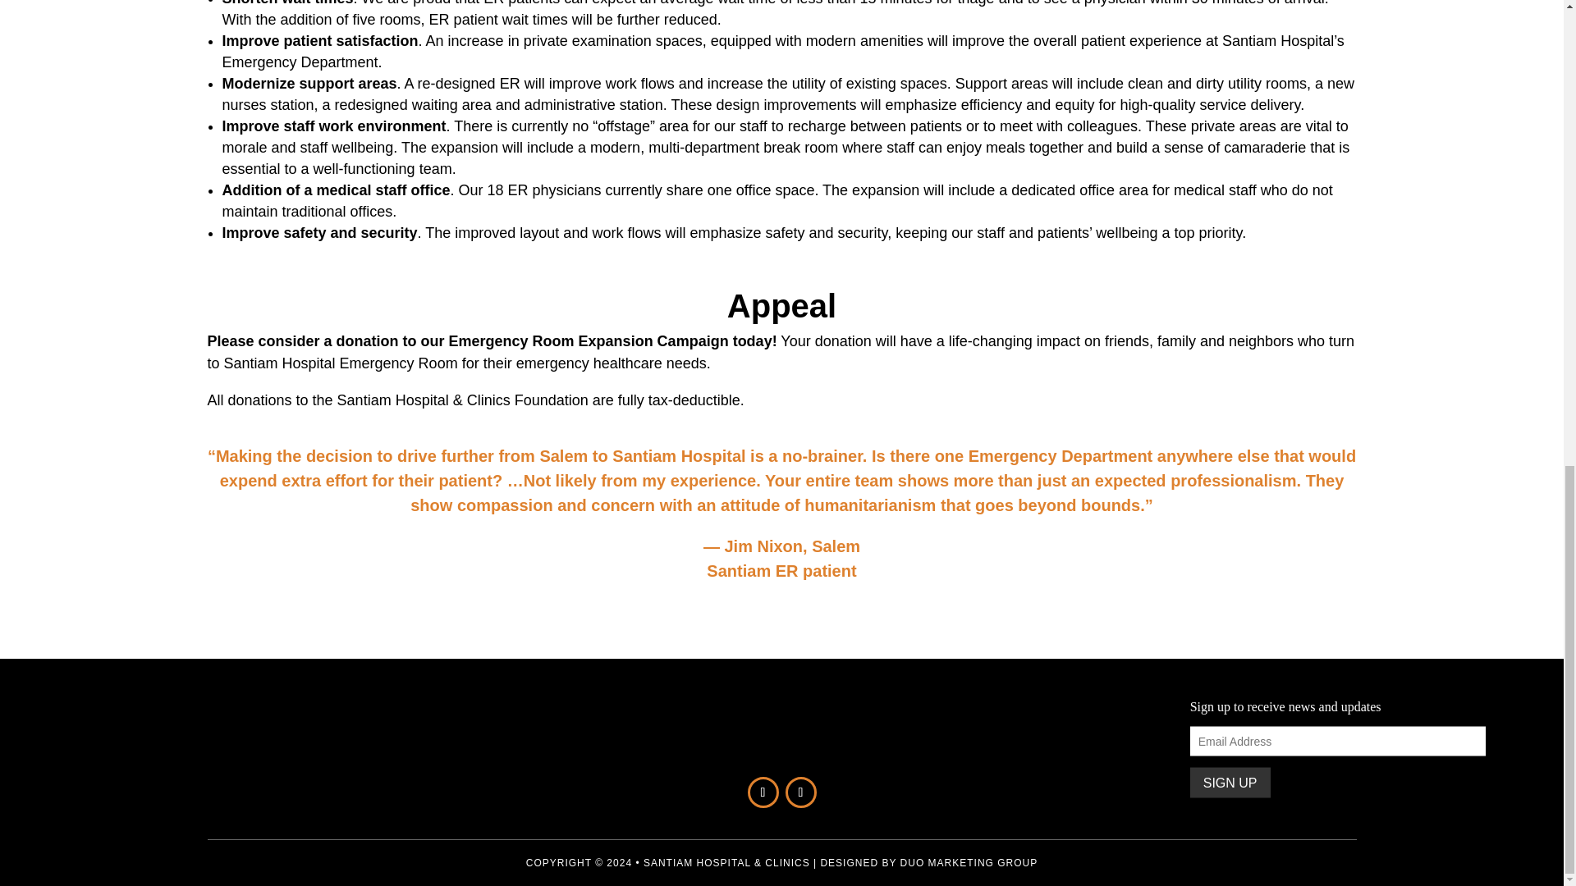 Image resolution: width=1576 pixels, height=886 pixels. I want to click on Follow on Instagram, so click(800, 792).